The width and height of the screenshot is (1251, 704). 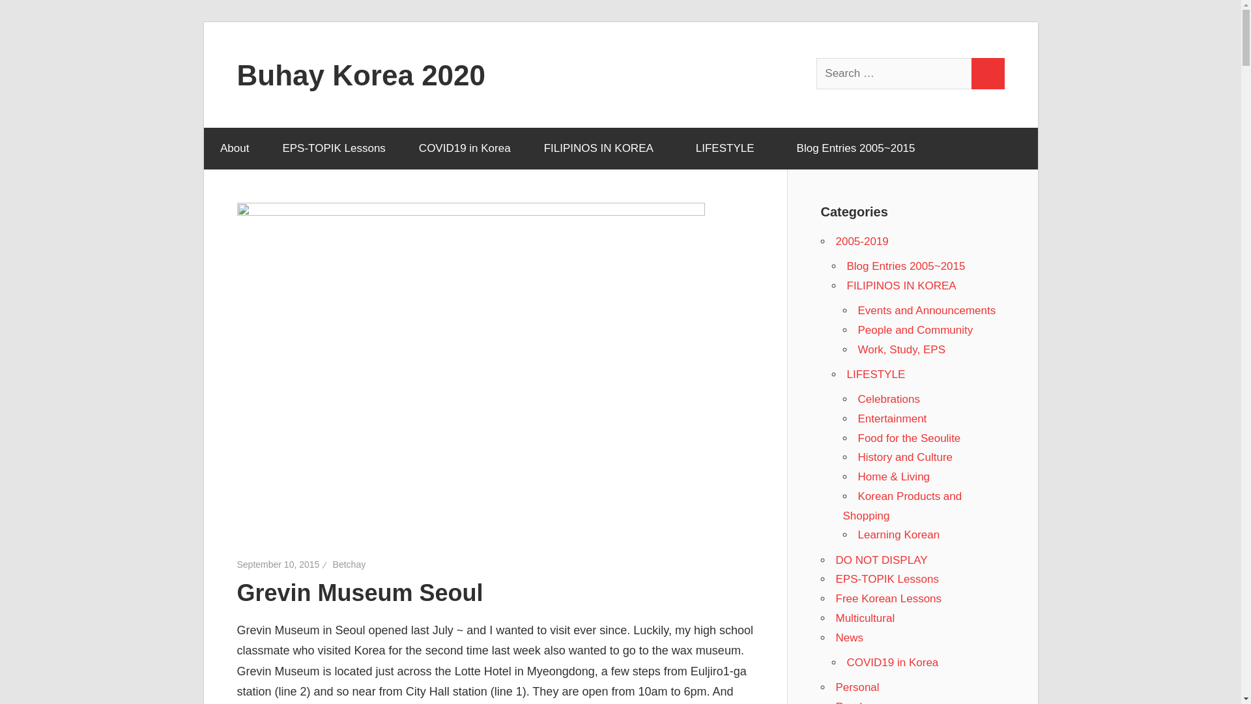 What do you see at coordinates (334, 149) in the screenshot?
I see `EPS-TOPIK Lessons` at bounding box center [334, 149].